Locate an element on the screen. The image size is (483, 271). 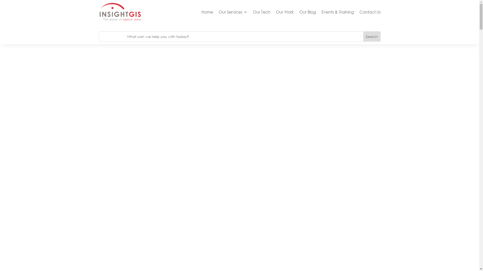
Our Services is located at coordinates (233, 12).